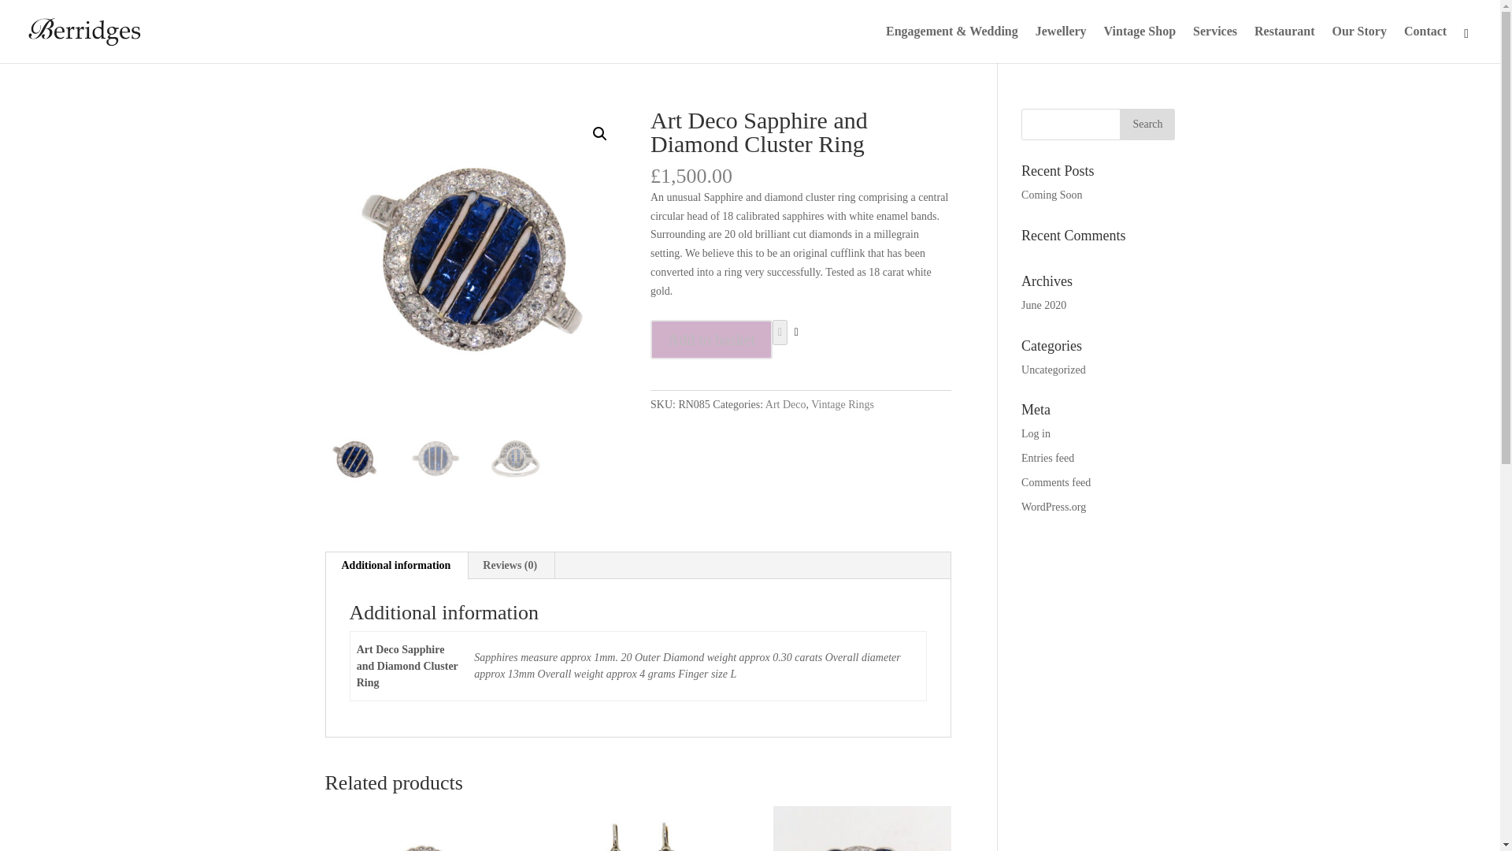 The image size is (1512, 851). What do you see at coordinates (1425, 44) in the screenshot?
I see `Contact` at bounding box center [1425, 44].